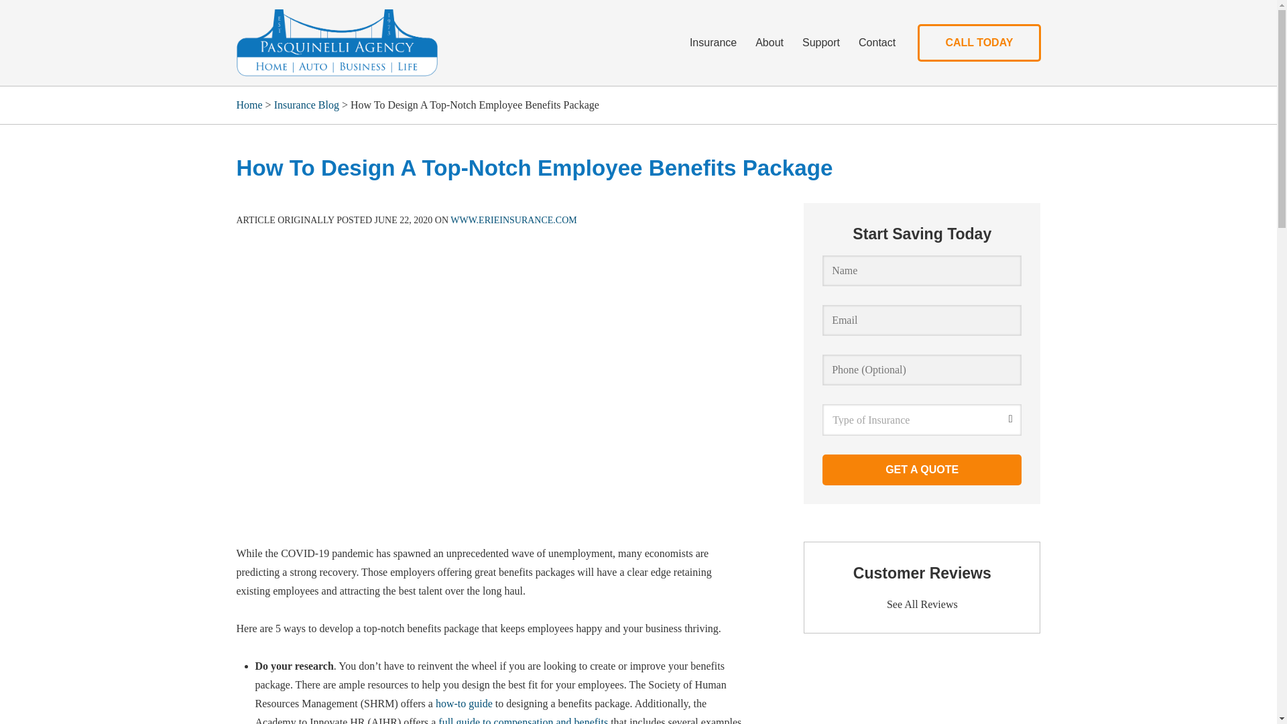 Image resolution: width=1287 pixels, height=724 pixels. Describe the element at coordinates (249, 105) in the screenshot. I see `Home` at that location.